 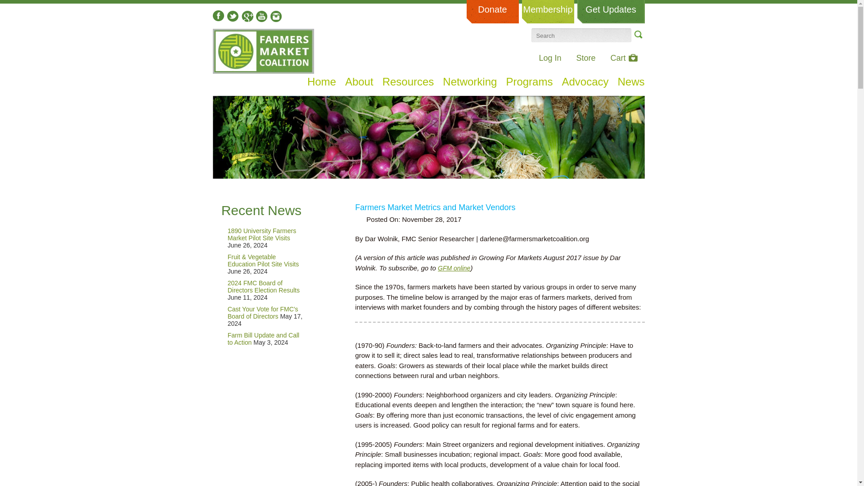 I want to click on Skip to content, so click(x=229, y=79).